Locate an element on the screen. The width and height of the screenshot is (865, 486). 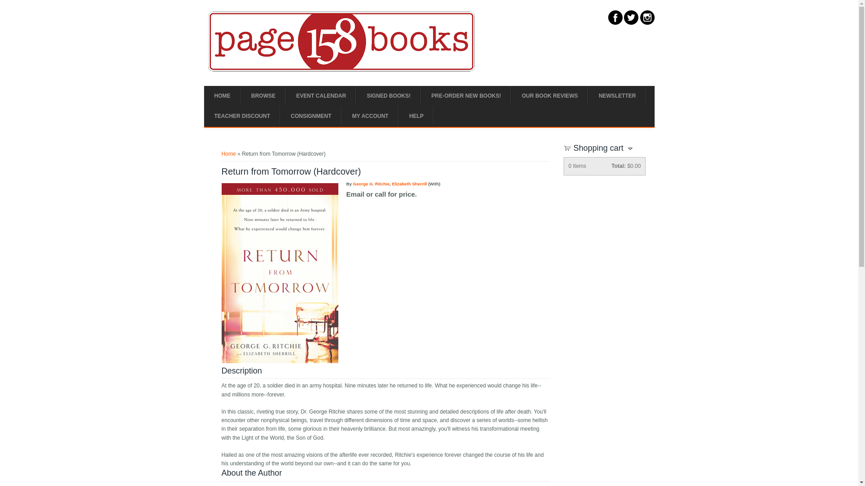
CONSIGNMENT is located at coordinates (311, 116).